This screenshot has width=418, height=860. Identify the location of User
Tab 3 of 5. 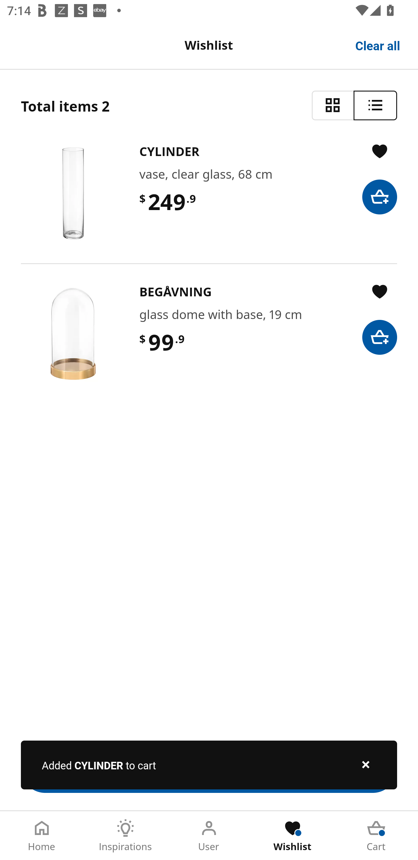
(209, 836).